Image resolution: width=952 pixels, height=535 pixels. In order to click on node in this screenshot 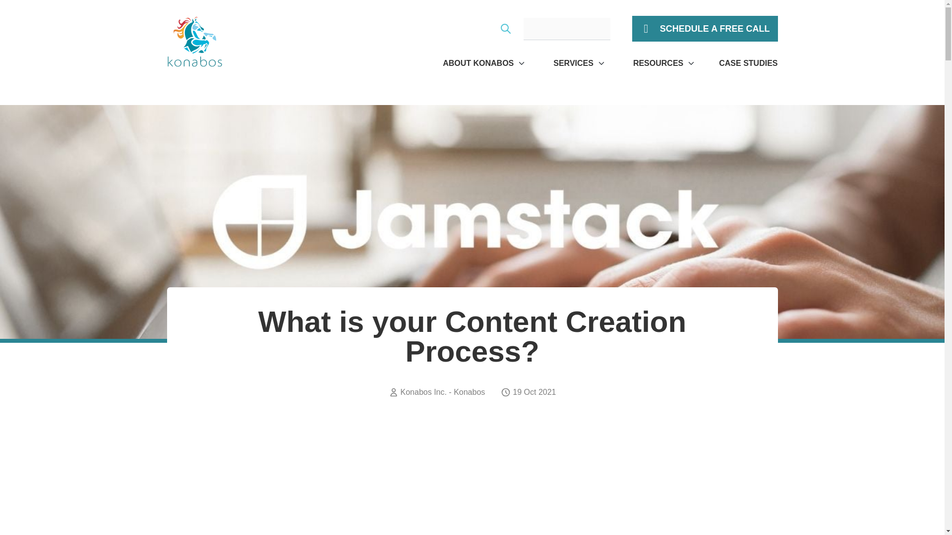, I will do `click(473, 486)`.